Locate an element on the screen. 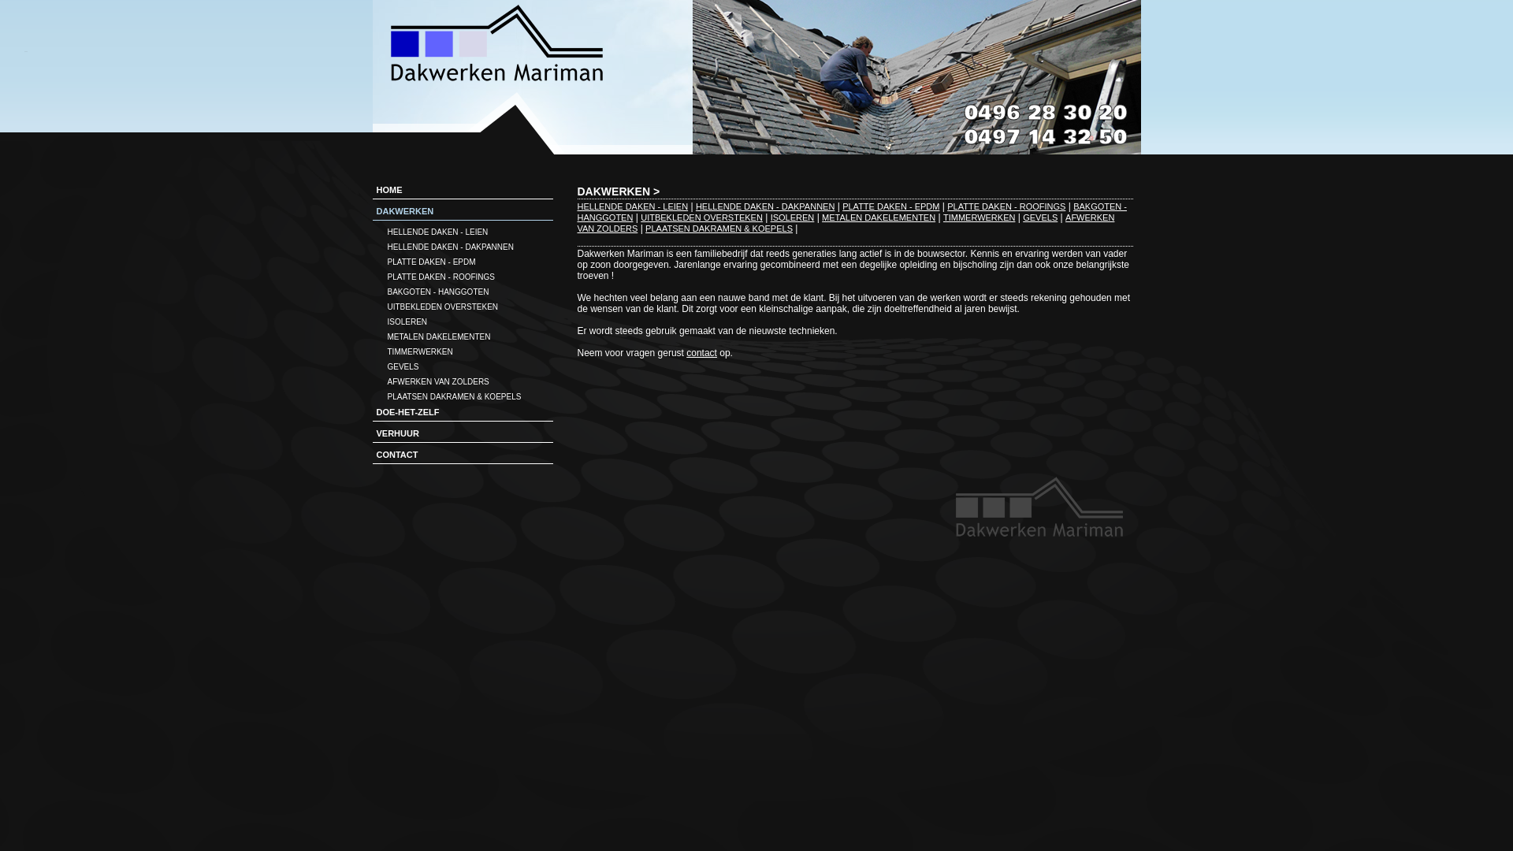 The image size is (1513, 851). HELLENDE DAKEN - LEIEN is located at coordinates (460, 232).